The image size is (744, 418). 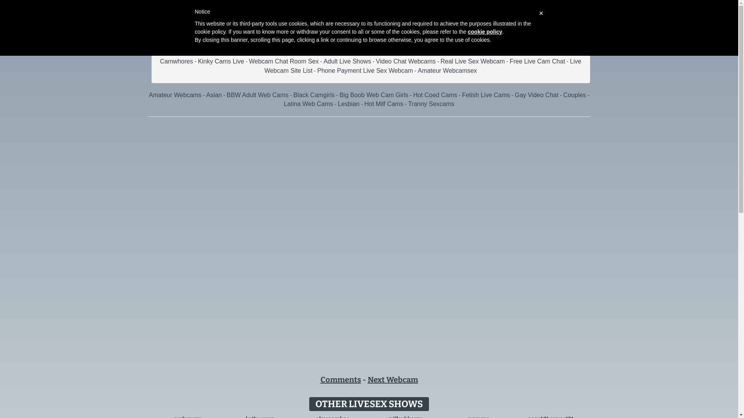 I want to click on Webcam Chat Room Sex, so click(x=284, y=61).